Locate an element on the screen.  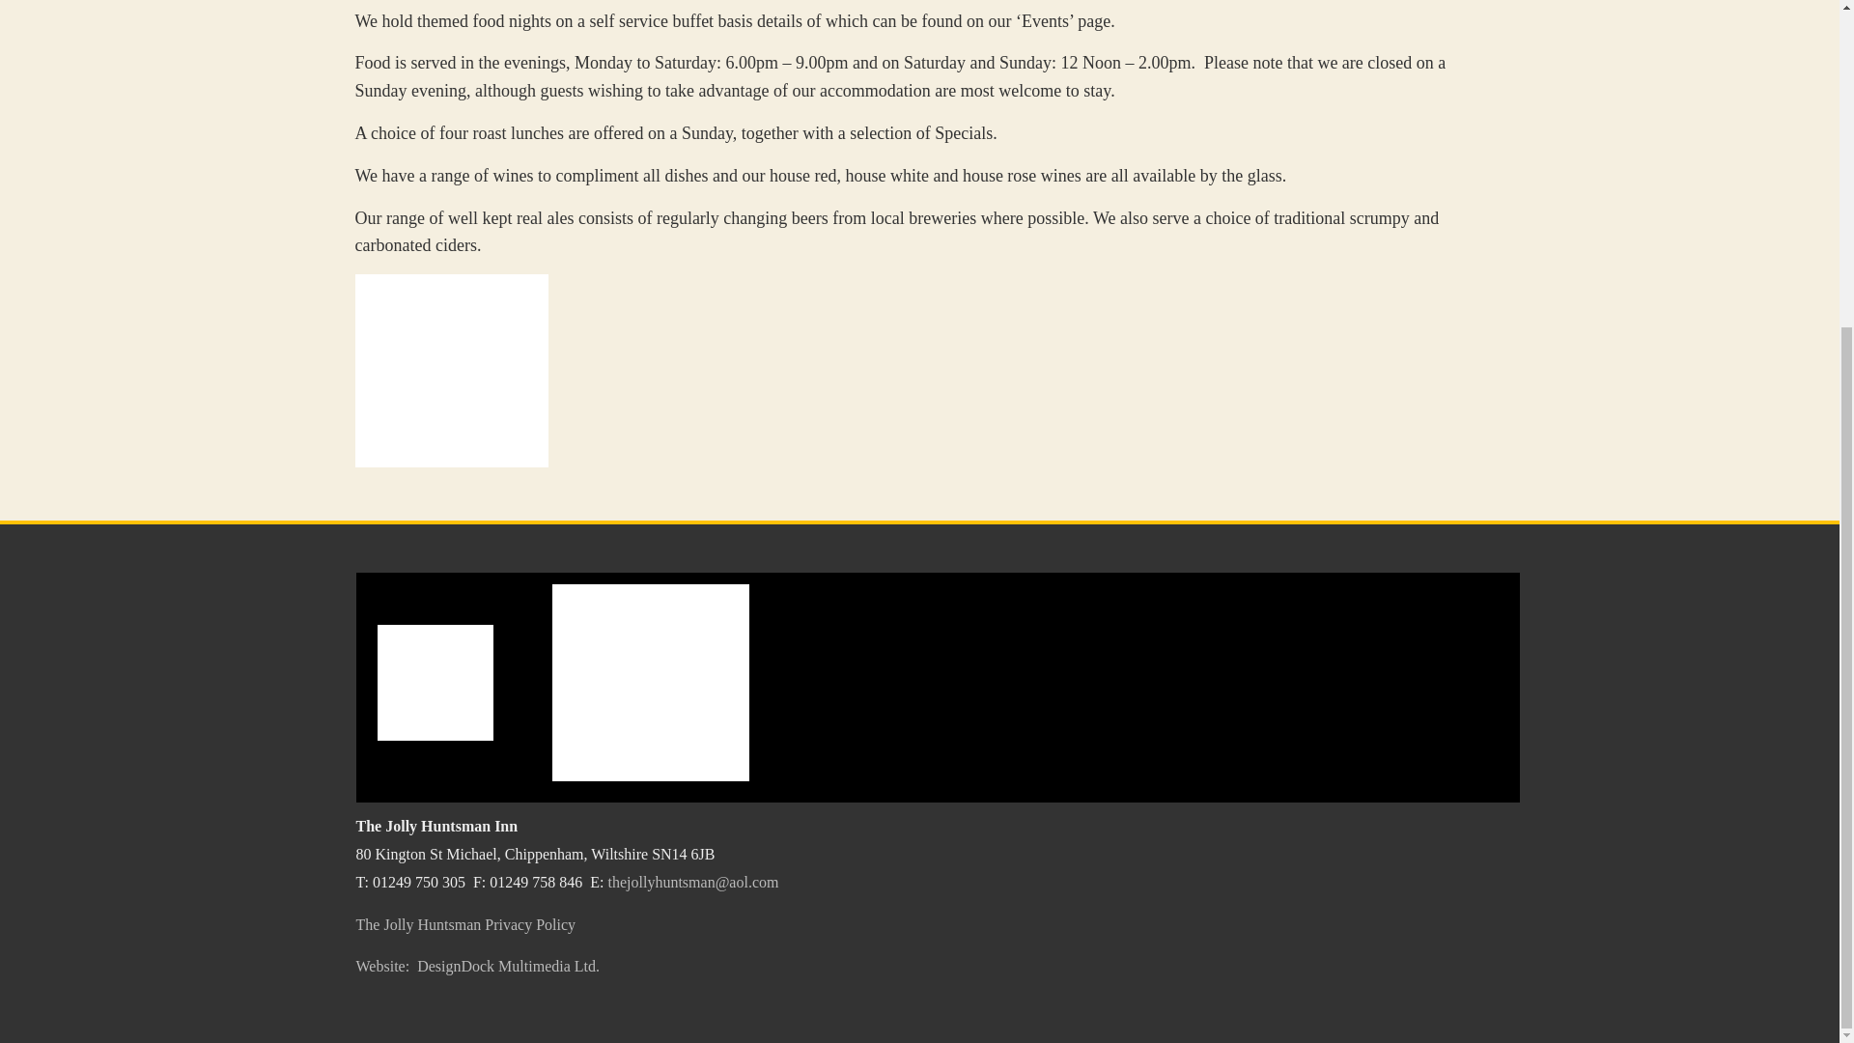
Website:  DesignDock Multimedia Ltd. is located at coordinates (477, 966).